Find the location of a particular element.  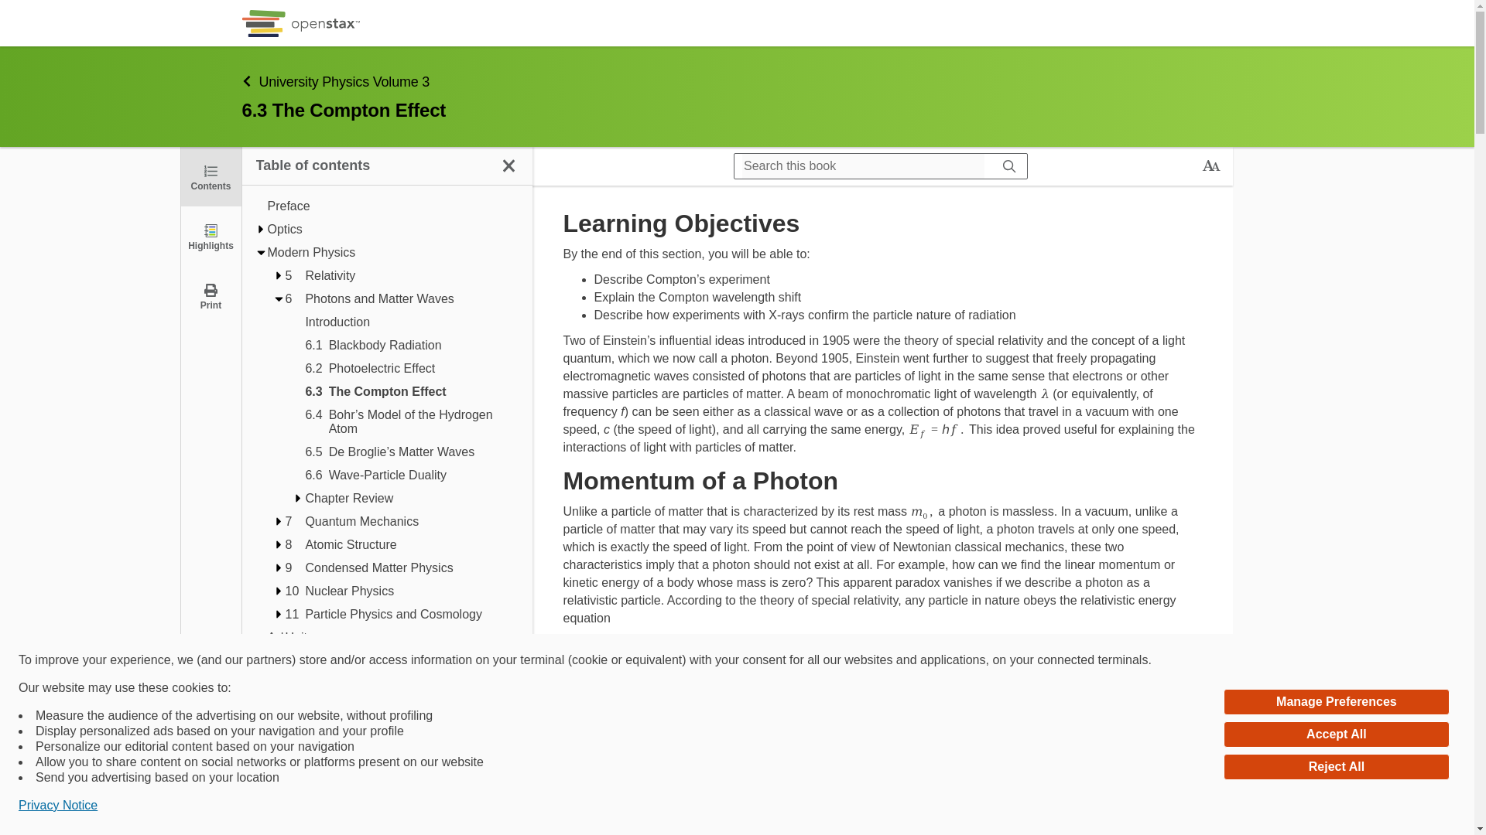

Preface is located at coordinates (393, 206).